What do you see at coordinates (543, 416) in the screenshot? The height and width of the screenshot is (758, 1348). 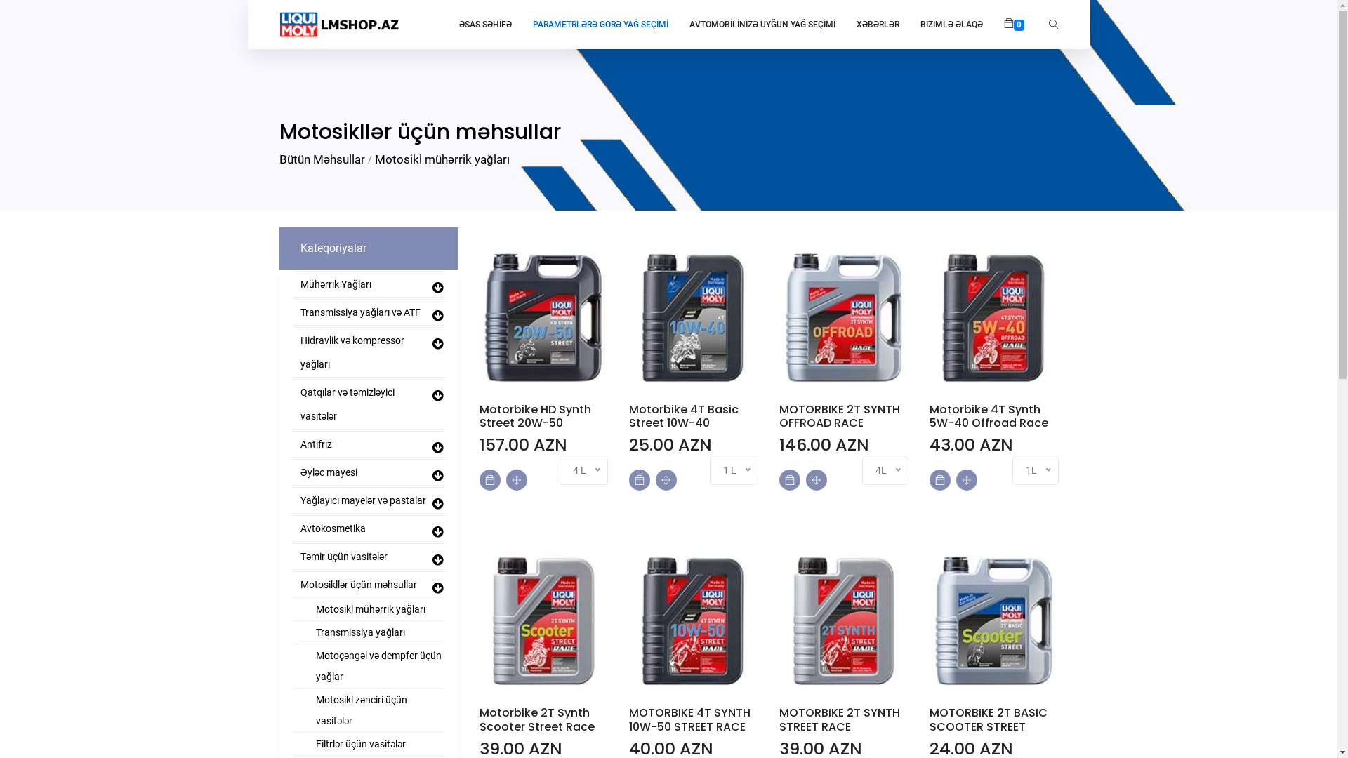 I see `Motorbike HD Synth Street 20W-50` at bounding box center [543, 416].